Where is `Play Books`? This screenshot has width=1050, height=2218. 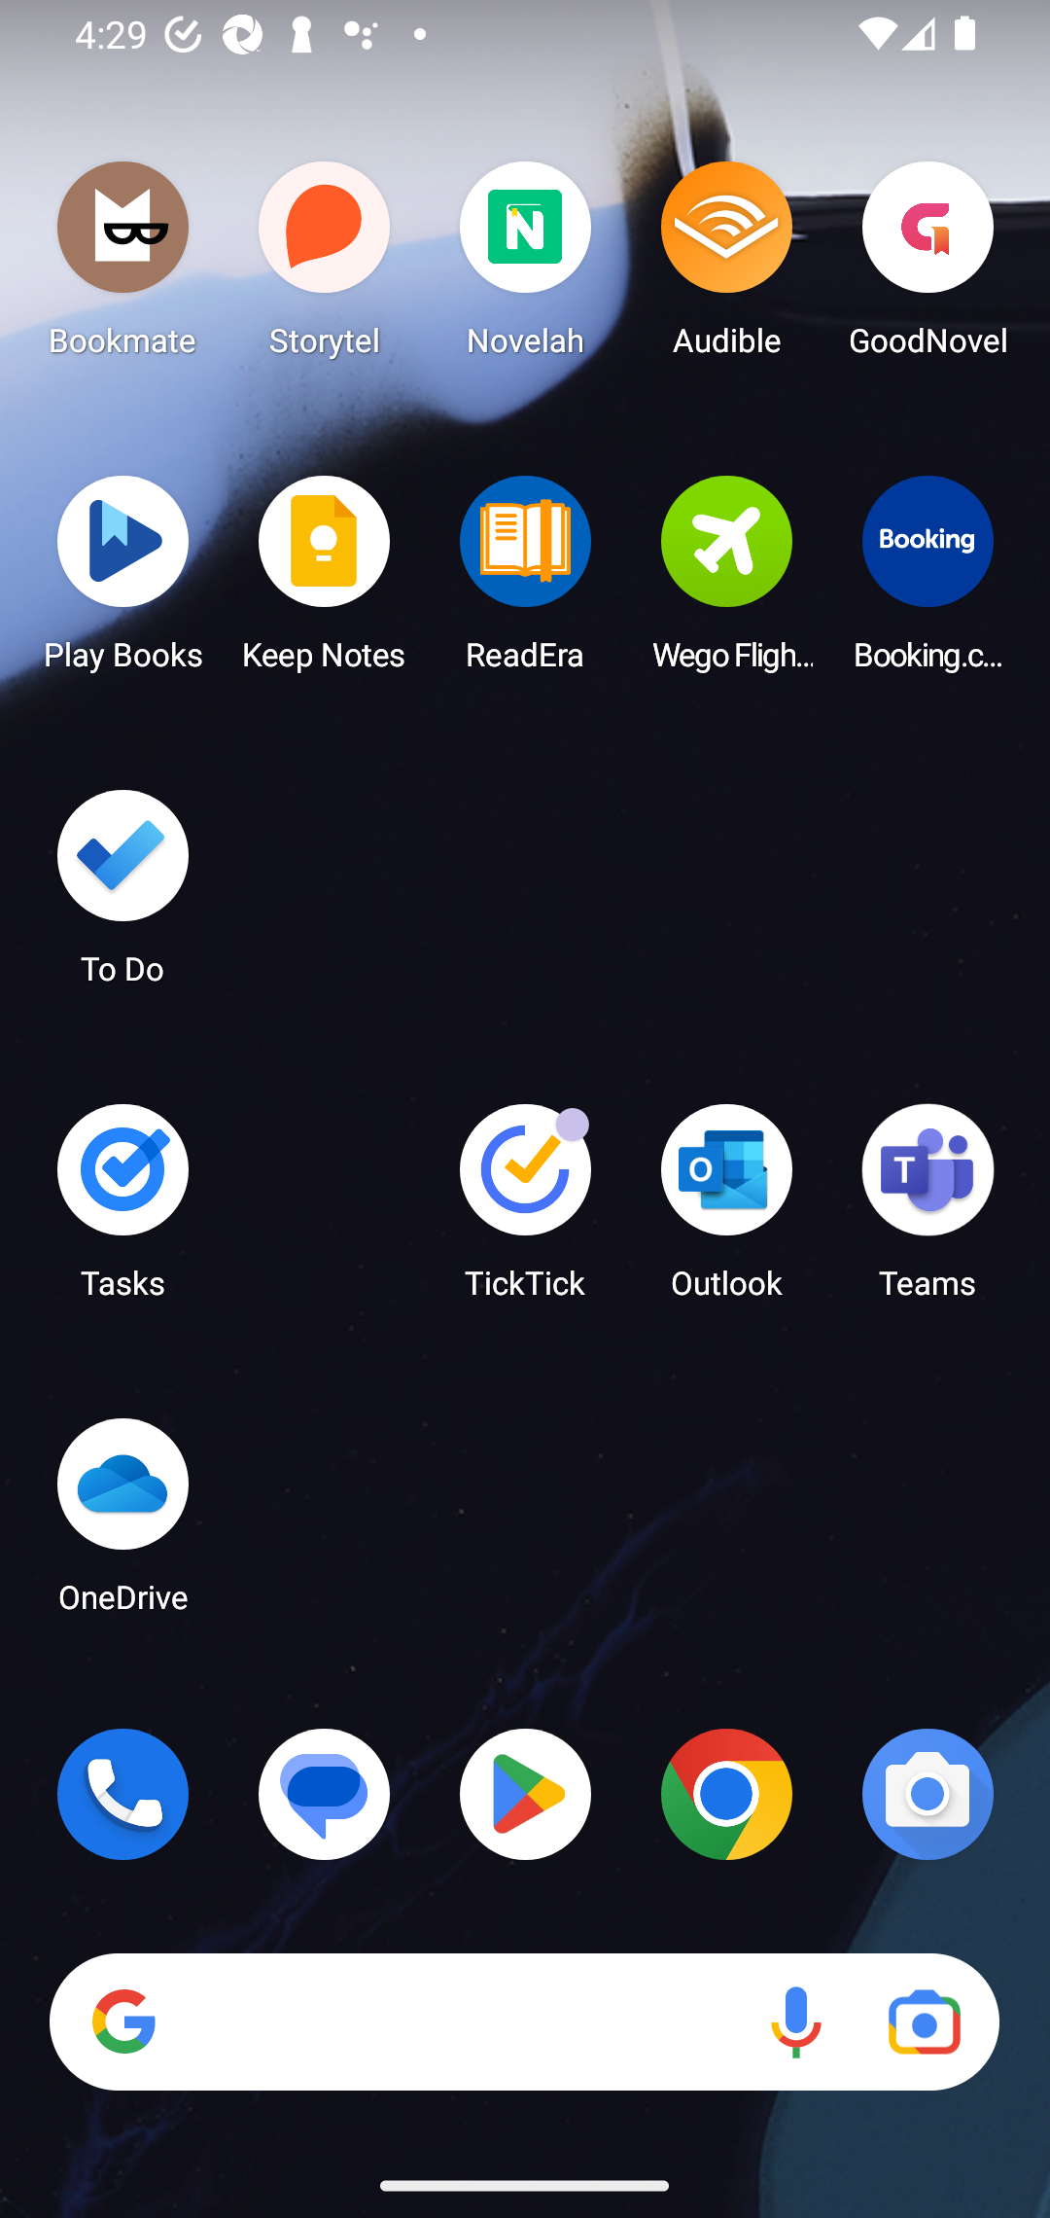 Play Books is located at coordinates (122, 581).